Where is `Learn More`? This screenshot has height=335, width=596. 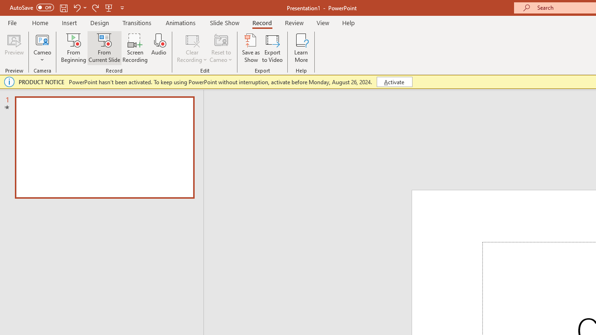
Learn More is located at coordinates (301, 47).